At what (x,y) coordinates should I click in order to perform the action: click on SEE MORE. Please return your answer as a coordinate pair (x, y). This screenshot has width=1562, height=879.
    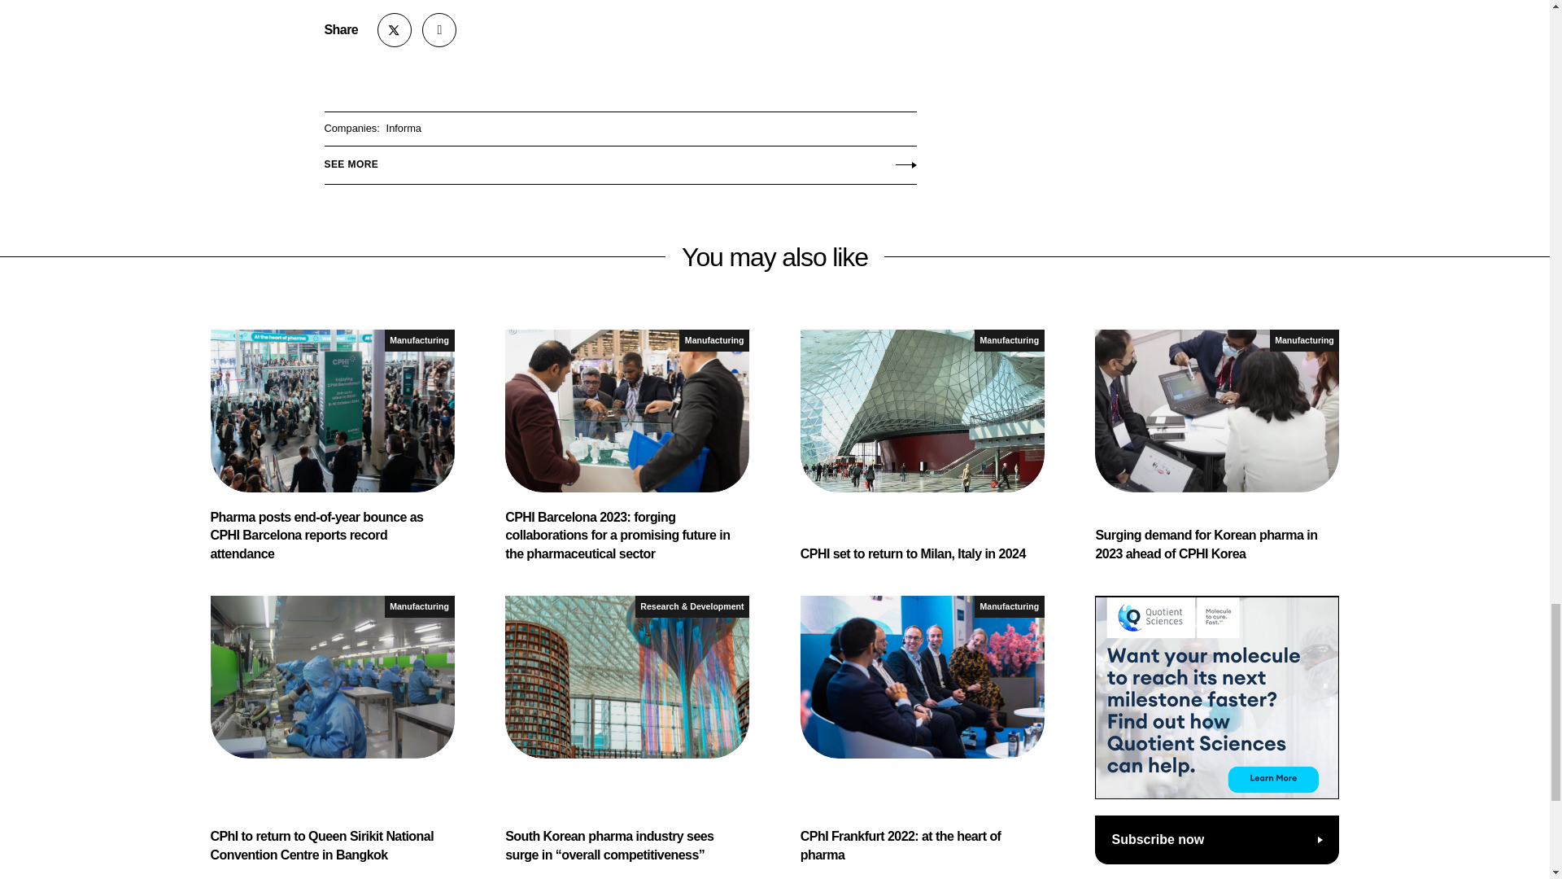
    Looking at the image, I should click on (619, 161).